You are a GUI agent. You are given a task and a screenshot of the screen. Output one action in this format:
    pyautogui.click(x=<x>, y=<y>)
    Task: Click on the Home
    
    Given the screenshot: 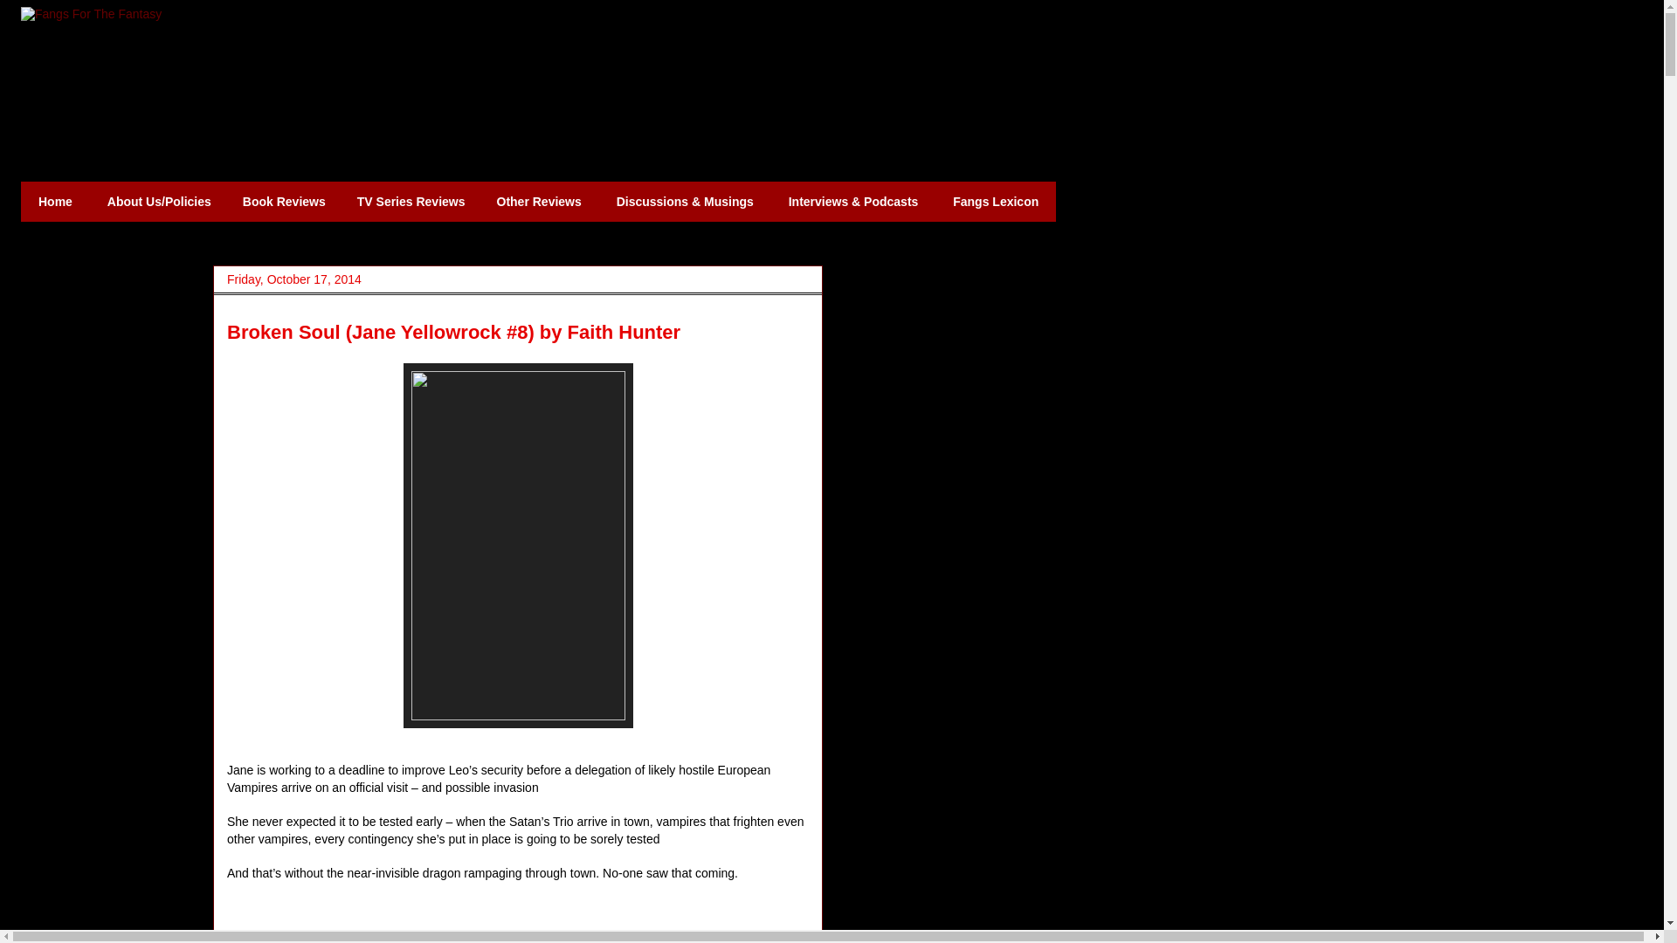 What is the action you would take?
    pyautogui.click(x=55, y=201)
    